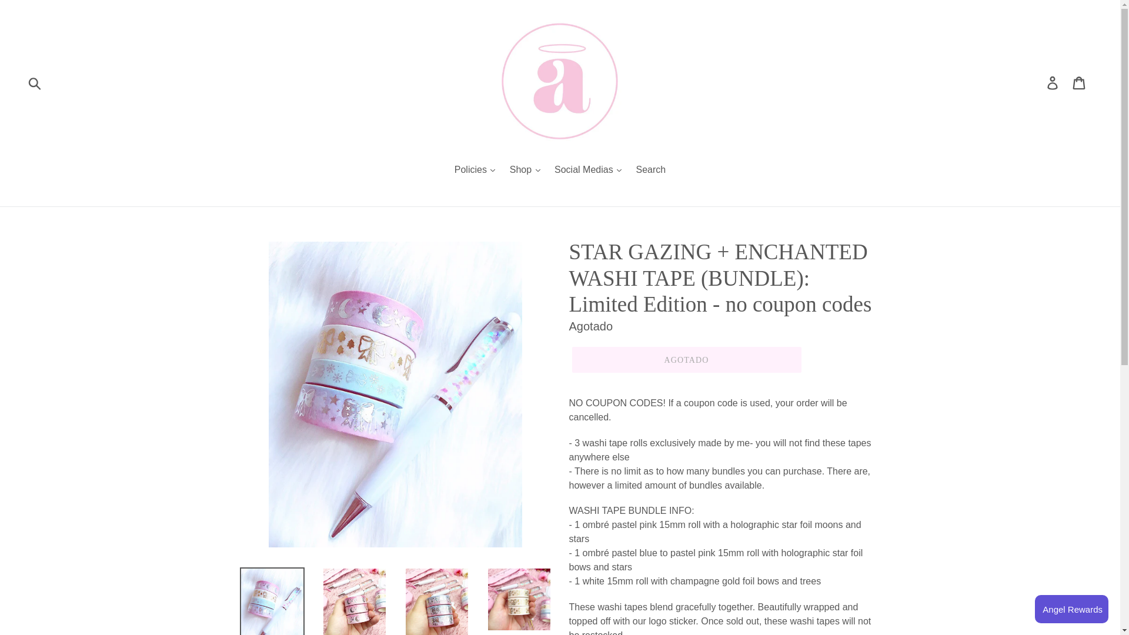  What do you see at coordinates (1053, 82) in the screenshot?
I see `Ingresar` at bounding box center [1053, 82].